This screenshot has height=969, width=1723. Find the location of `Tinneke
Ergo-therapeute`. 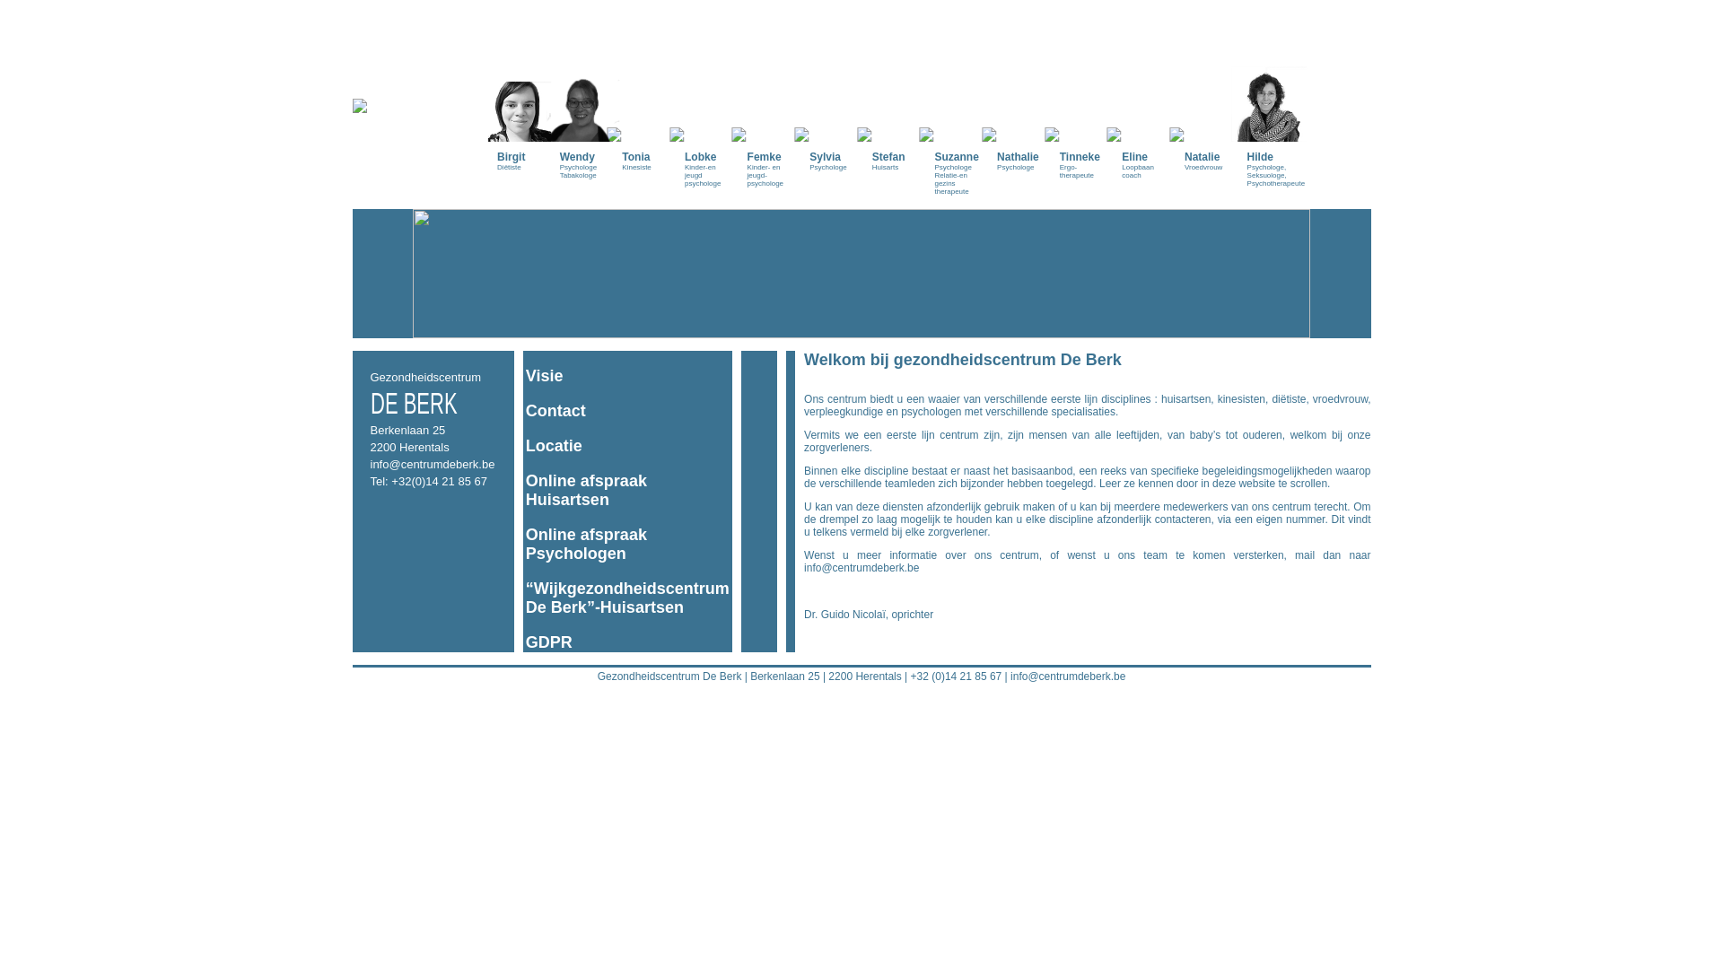

Tinneke
Ergo-therapeute is located at coordinates (1082, 98).